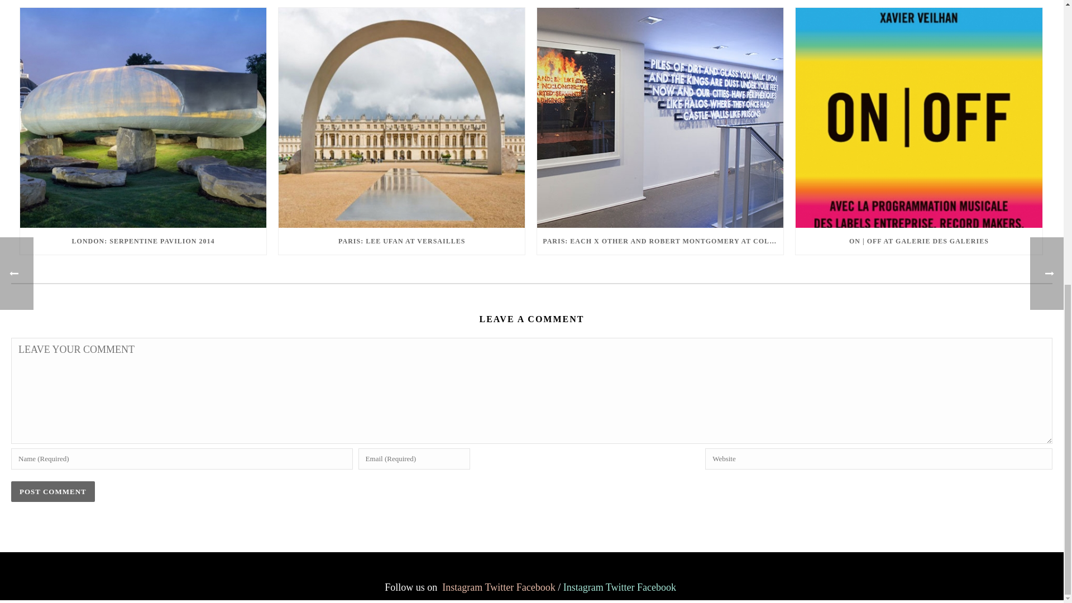  Describe the element at coordinates (402, 241) in the screenshot. I see `PARIS: LEE UFAN AT VERSAILLES` at that location.